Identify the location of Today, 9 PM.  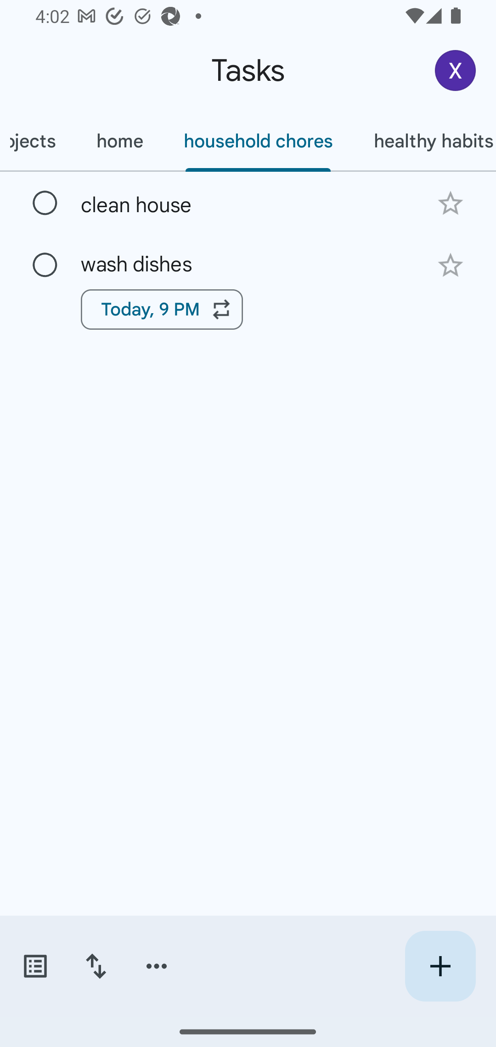
(162, 310).